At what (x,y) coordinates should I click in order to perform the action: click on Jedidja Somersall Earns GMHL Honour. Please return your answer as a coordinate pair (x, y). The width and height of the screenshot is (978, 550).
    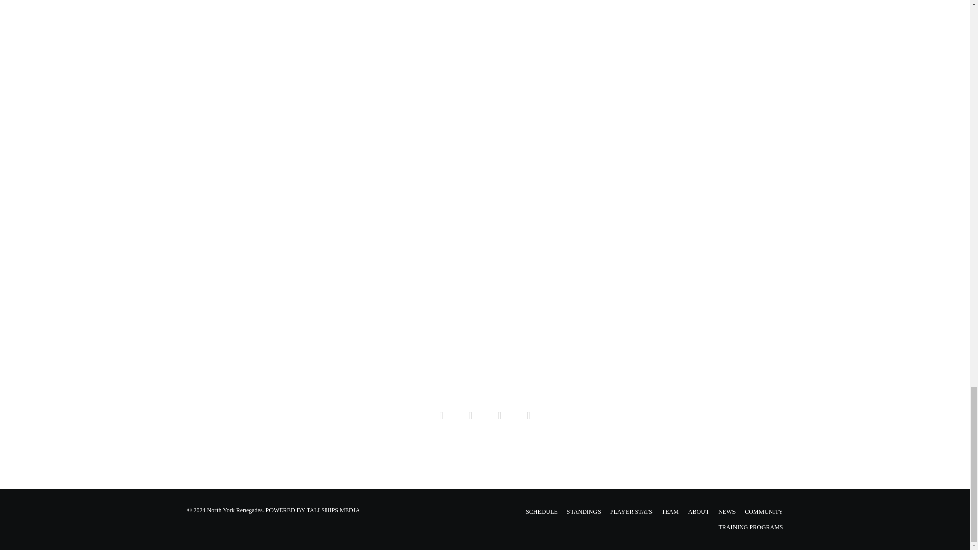
    Looking at the image, I should click on (470, 415).